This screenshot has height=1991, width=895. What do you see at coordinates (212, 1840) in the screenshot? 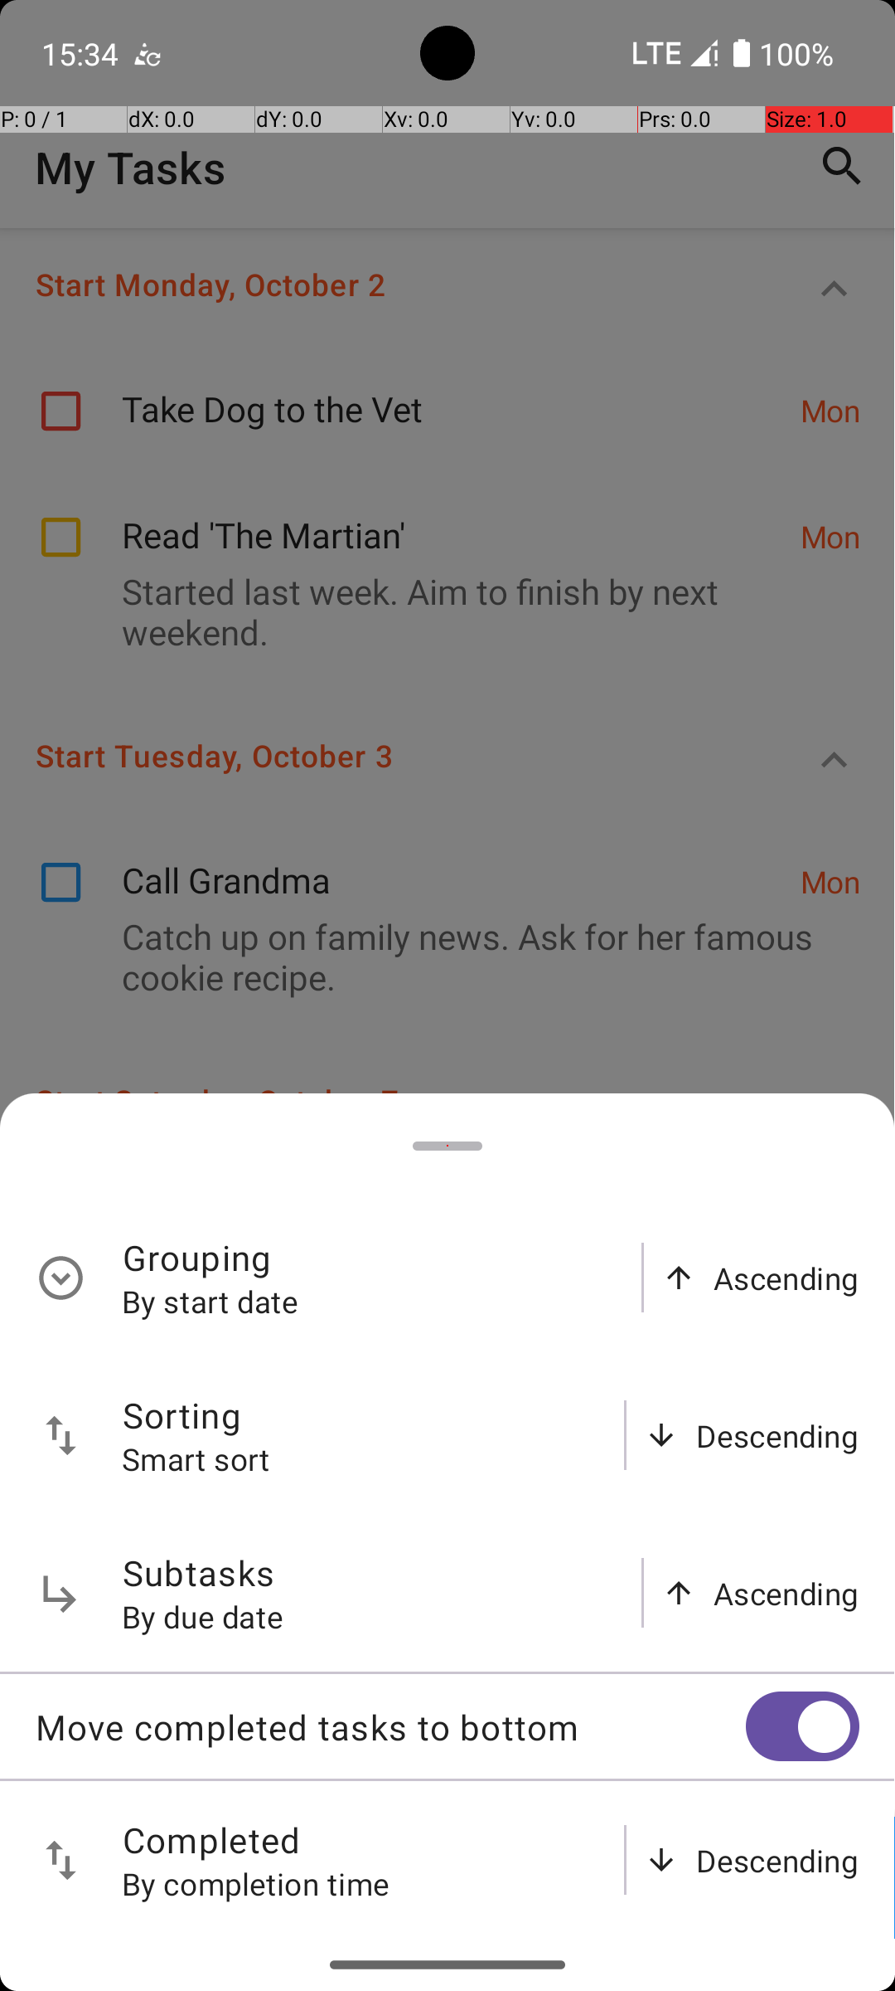
I see `Completed` at bounding box center [212, 1840].